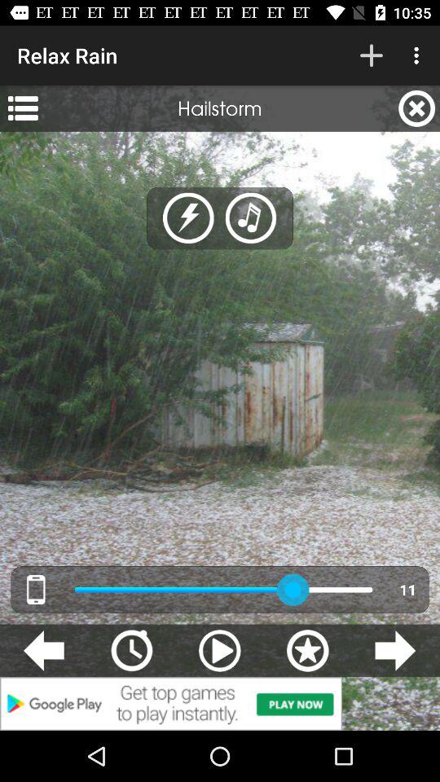  What do you see at coordinates (23, 108) in the screenshot?
I see `click the app next to hailstorm app` at bounding box center [23, 108].